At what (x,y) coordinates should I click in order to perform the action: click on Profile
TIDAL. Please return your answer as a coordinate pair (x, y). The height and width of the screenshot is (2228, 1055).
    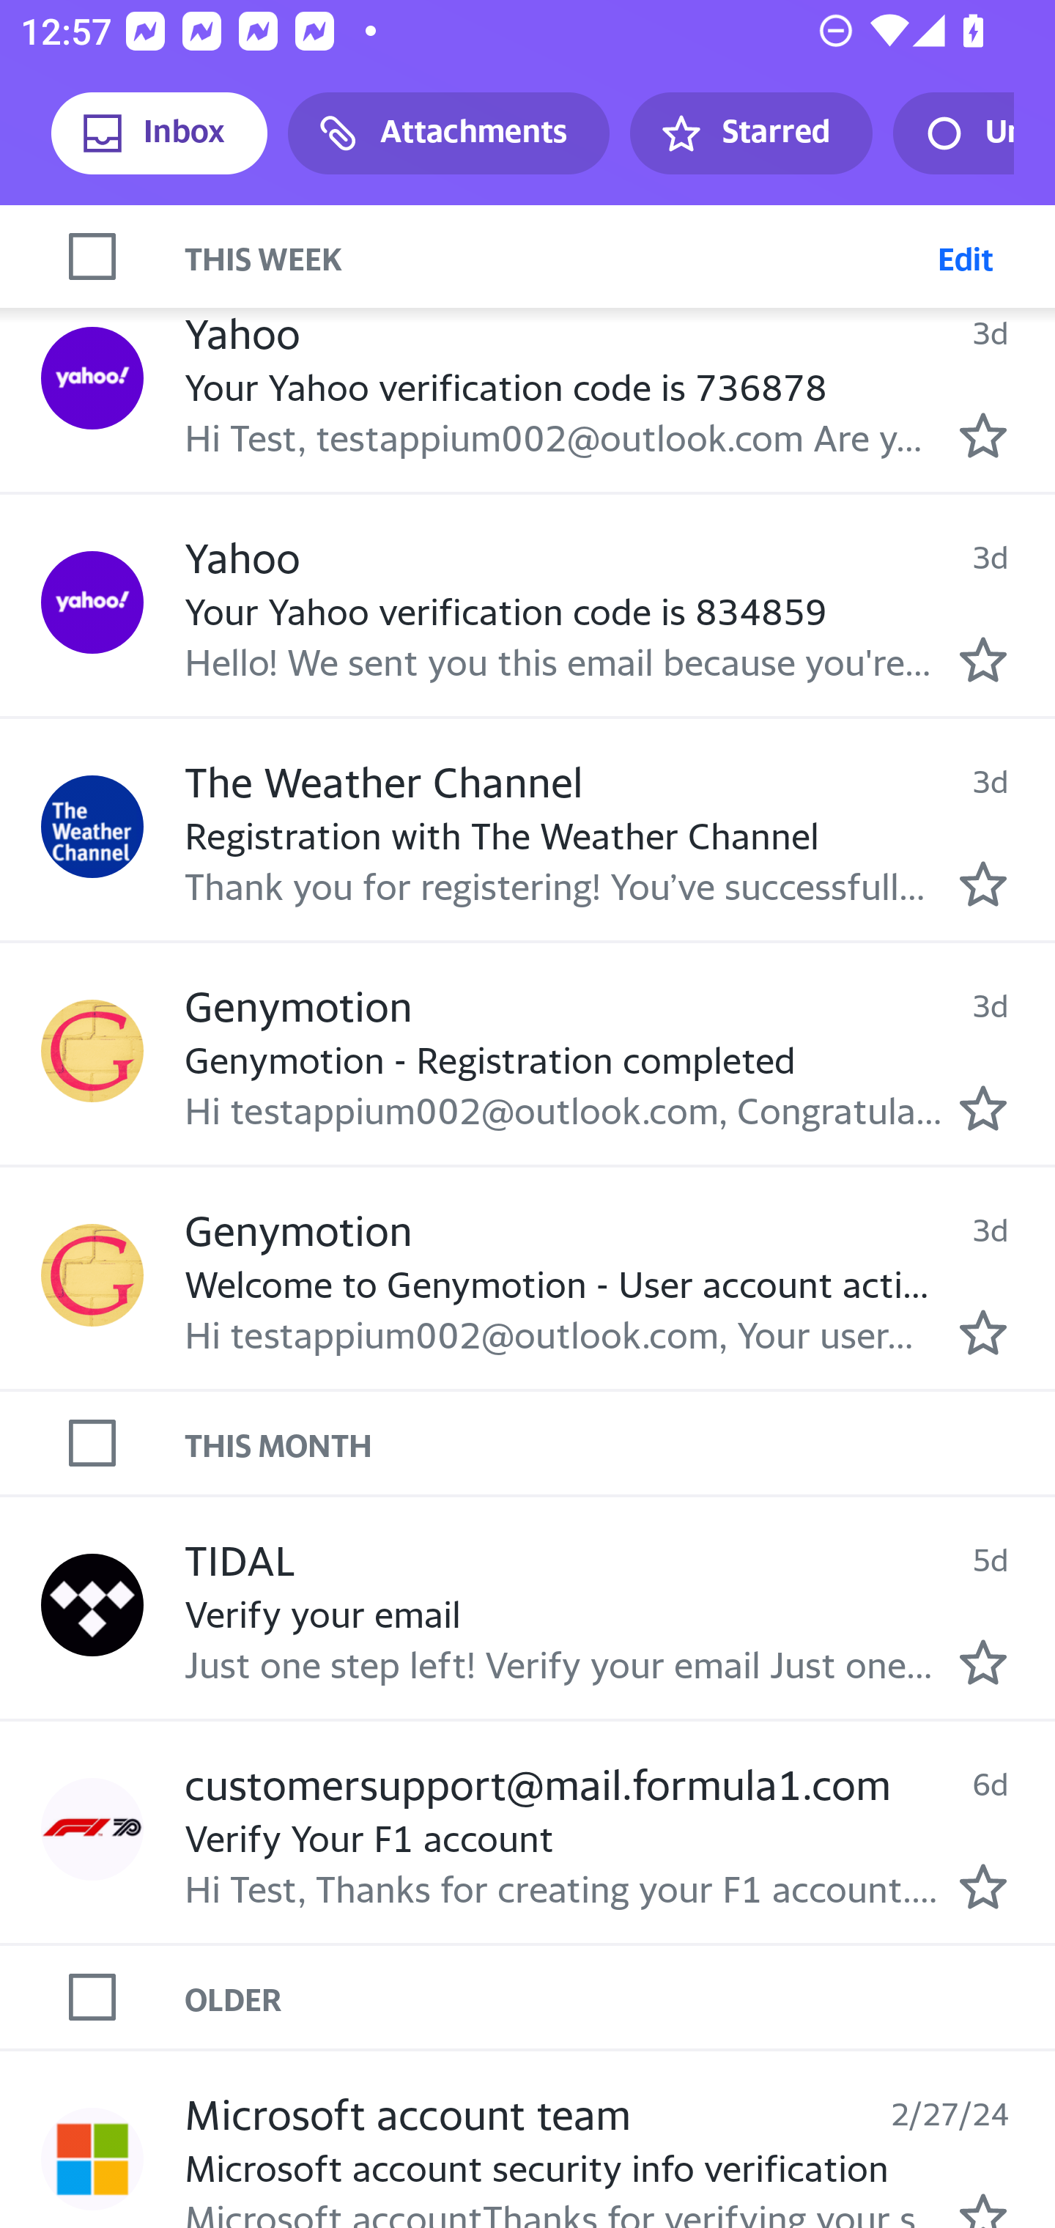
    Looking at the image, I should click on (92, 1604).